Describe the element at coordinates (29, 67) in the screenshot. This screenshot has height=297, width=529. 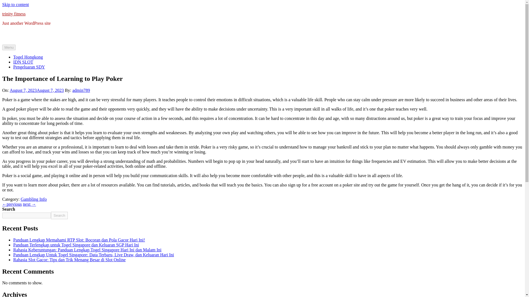
I see `Pengeluaran SDY` at that location.